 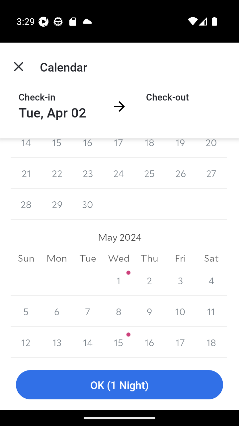 I want to click on 17 17 May 2024, so click(x=180, y=342).